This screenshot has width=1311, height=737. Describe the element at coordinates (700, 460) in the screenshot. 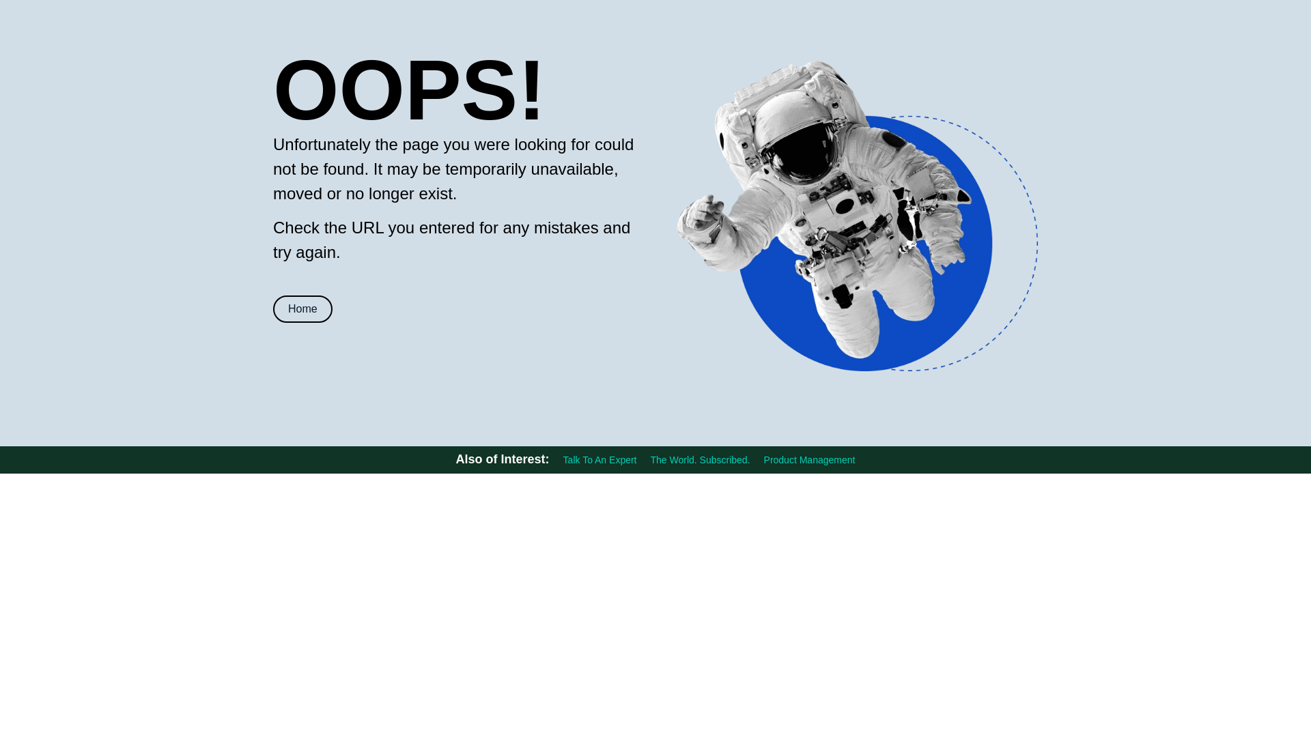

I see `The World. Subscribed.` at that location.